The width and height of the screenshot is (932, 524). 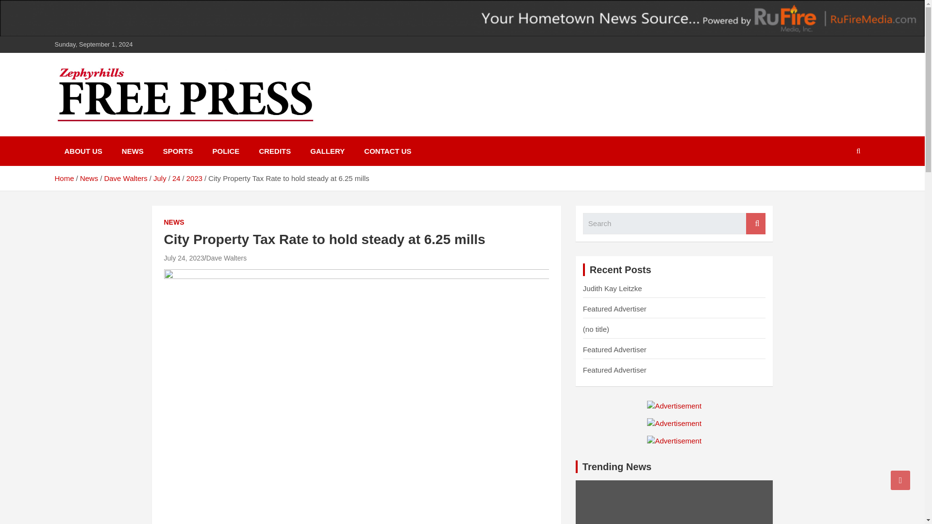 I want to click on GALLERY, so click(x=327, y=151).